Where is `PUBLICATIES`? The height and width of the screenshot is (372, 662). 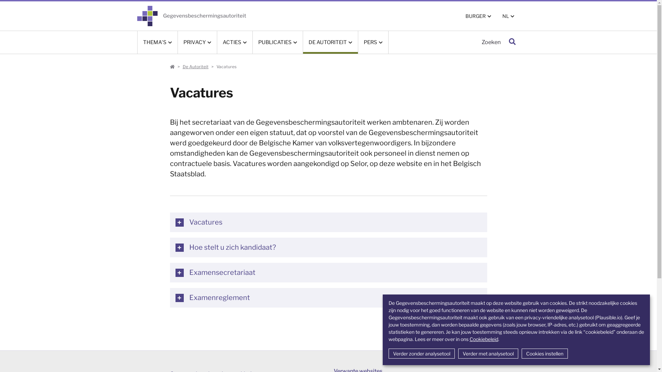 PUBLICATIES is located at coordinates (277, 42).